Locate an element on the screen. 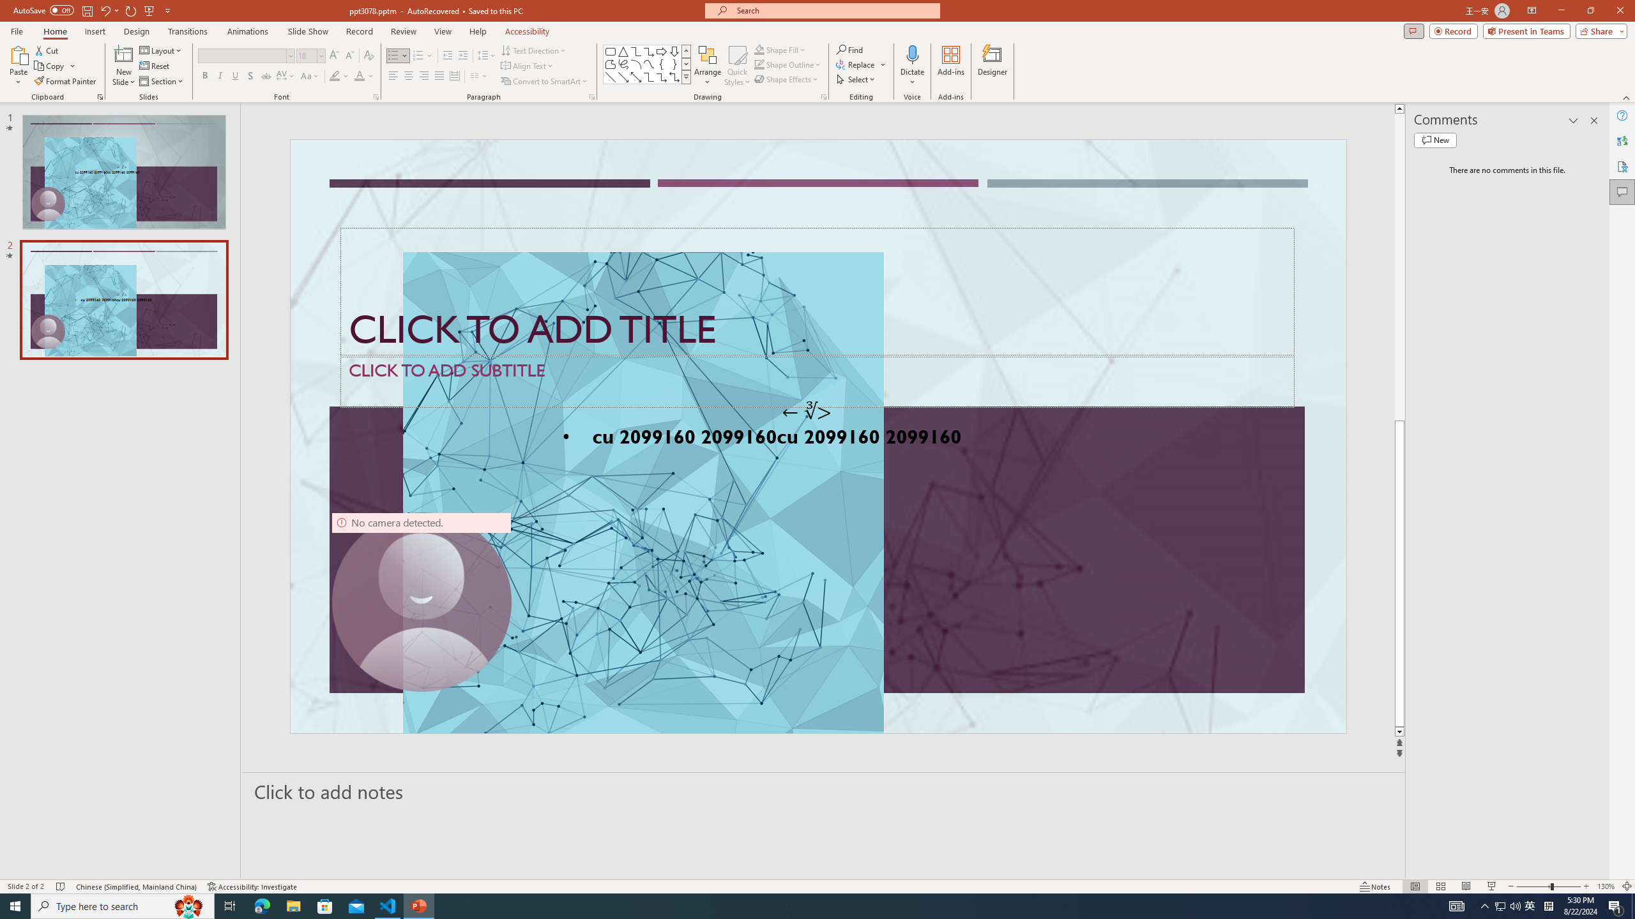  Shape Effects is located at coordinates (787, 79).